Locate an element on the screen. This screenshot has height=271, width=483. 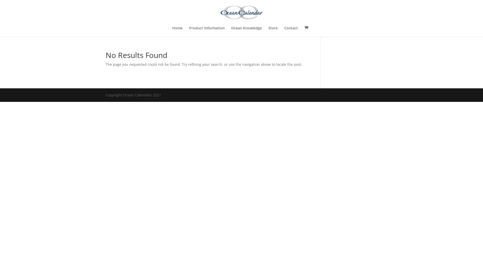
Home is located at coordinates (177, 32).